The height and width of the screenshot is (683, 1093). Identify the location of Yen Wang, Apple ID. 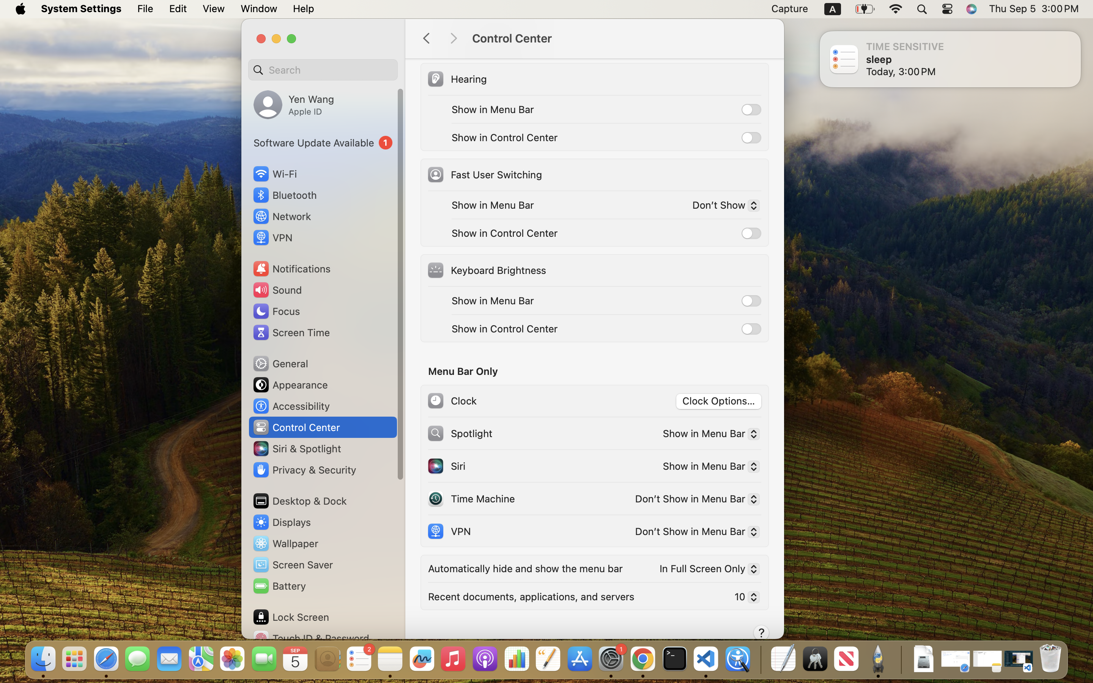
(294, 105).